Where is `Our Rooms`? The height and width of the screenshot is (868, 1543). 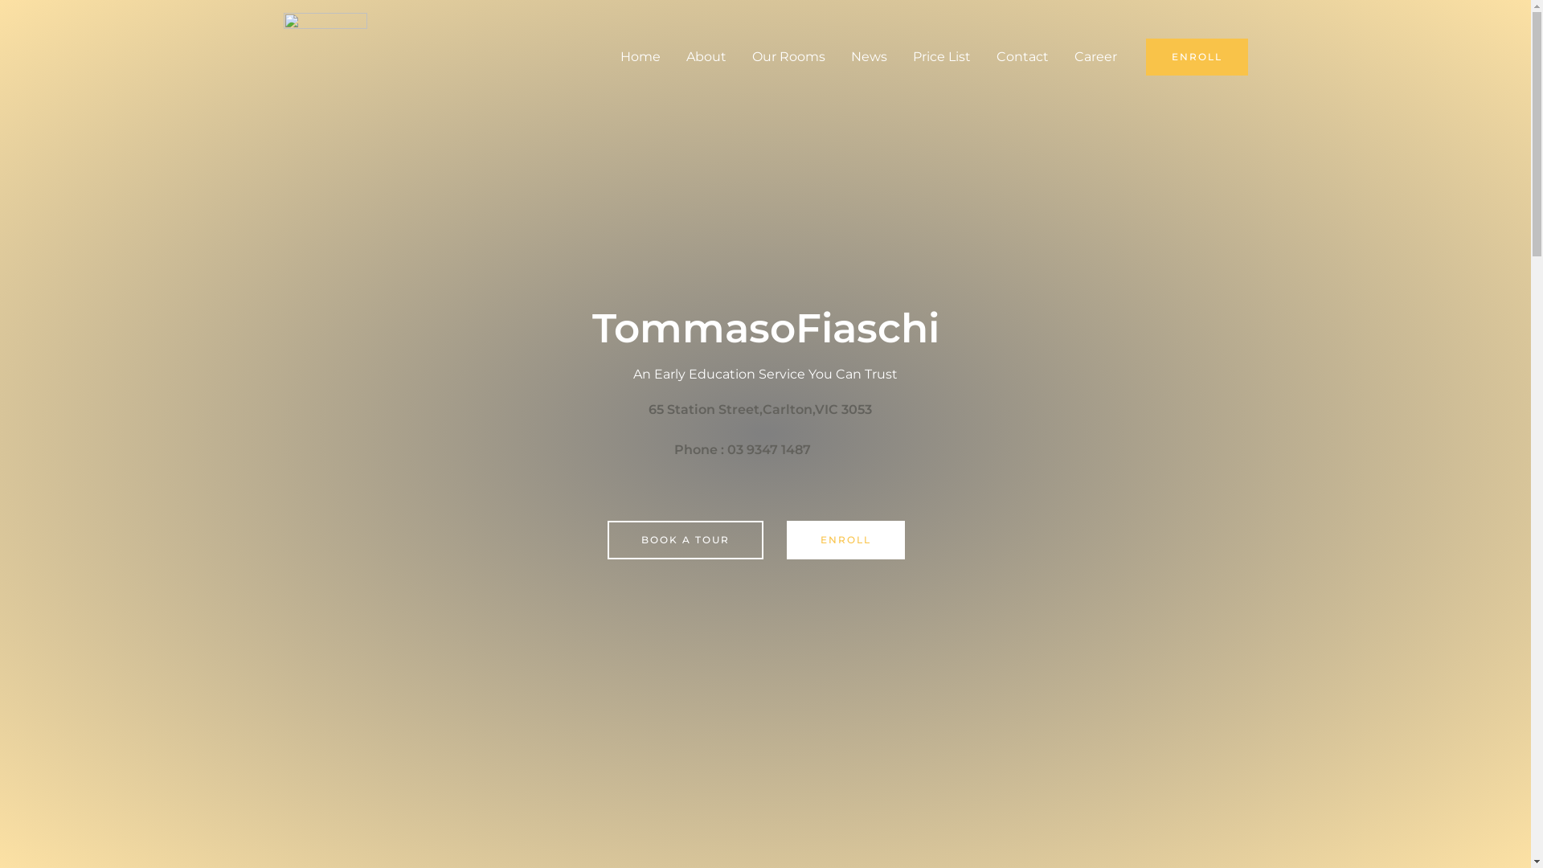
Our Rooms is located at coordinates (789, 57).